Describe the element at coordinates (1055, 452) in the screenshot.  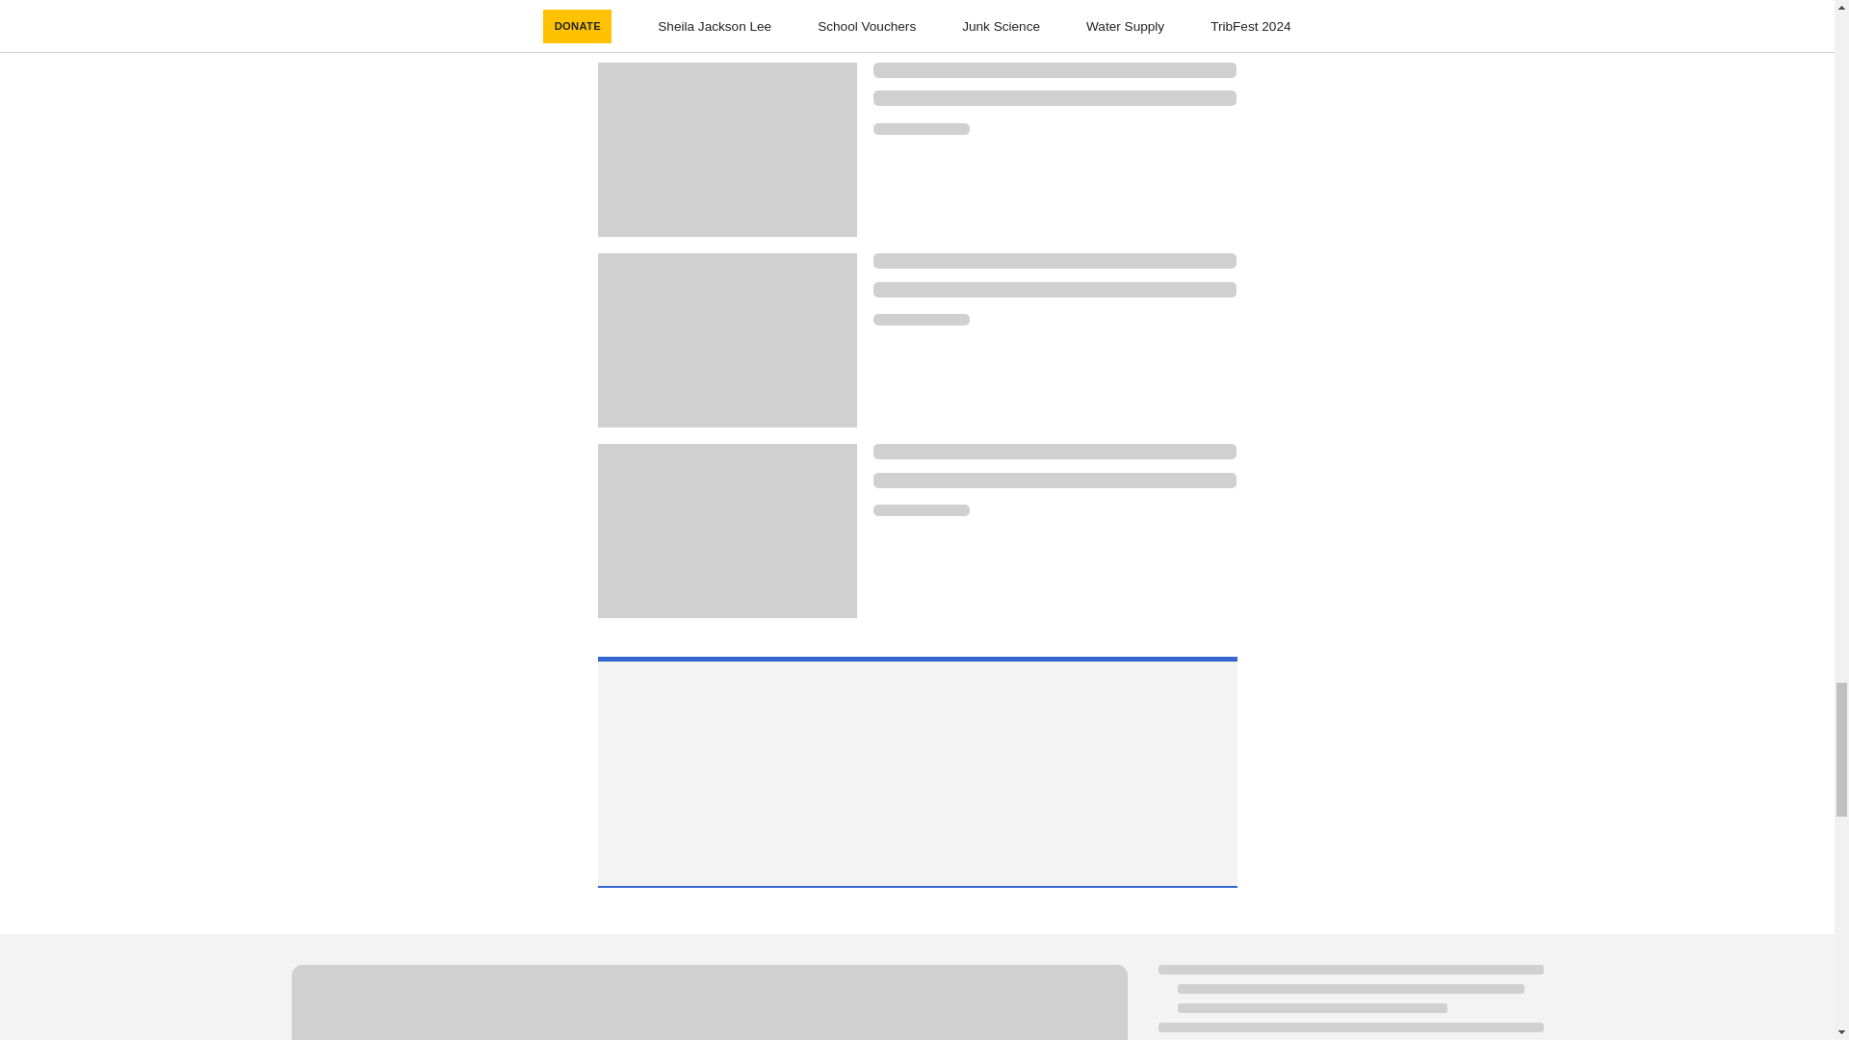
I see `Loading indicator` at that location.